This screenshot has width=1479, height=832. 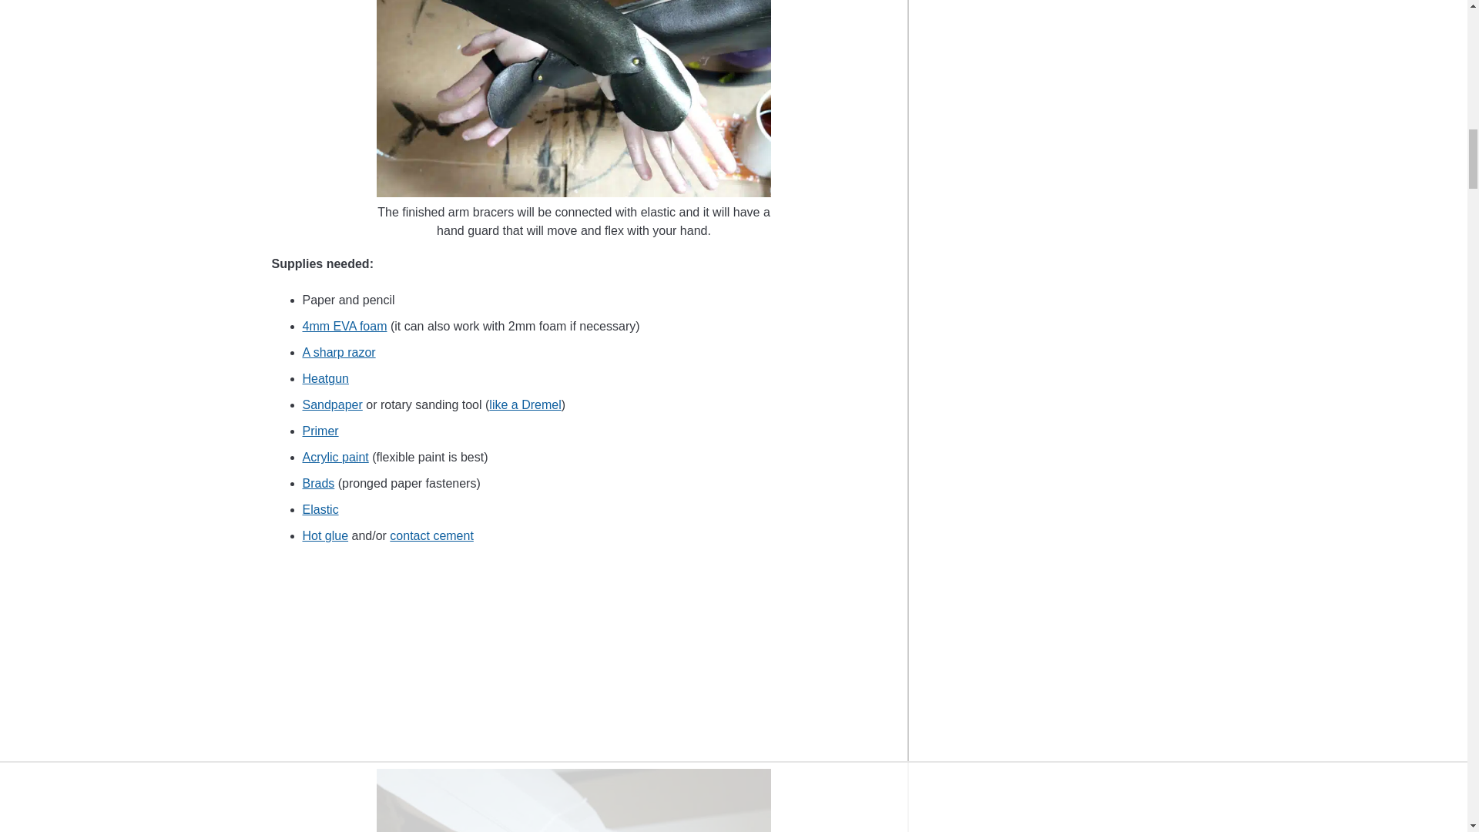 What do you see at coordinates (324, 535) in the screenshot?
I see `Hot glue` at bounding box center [324, 535].